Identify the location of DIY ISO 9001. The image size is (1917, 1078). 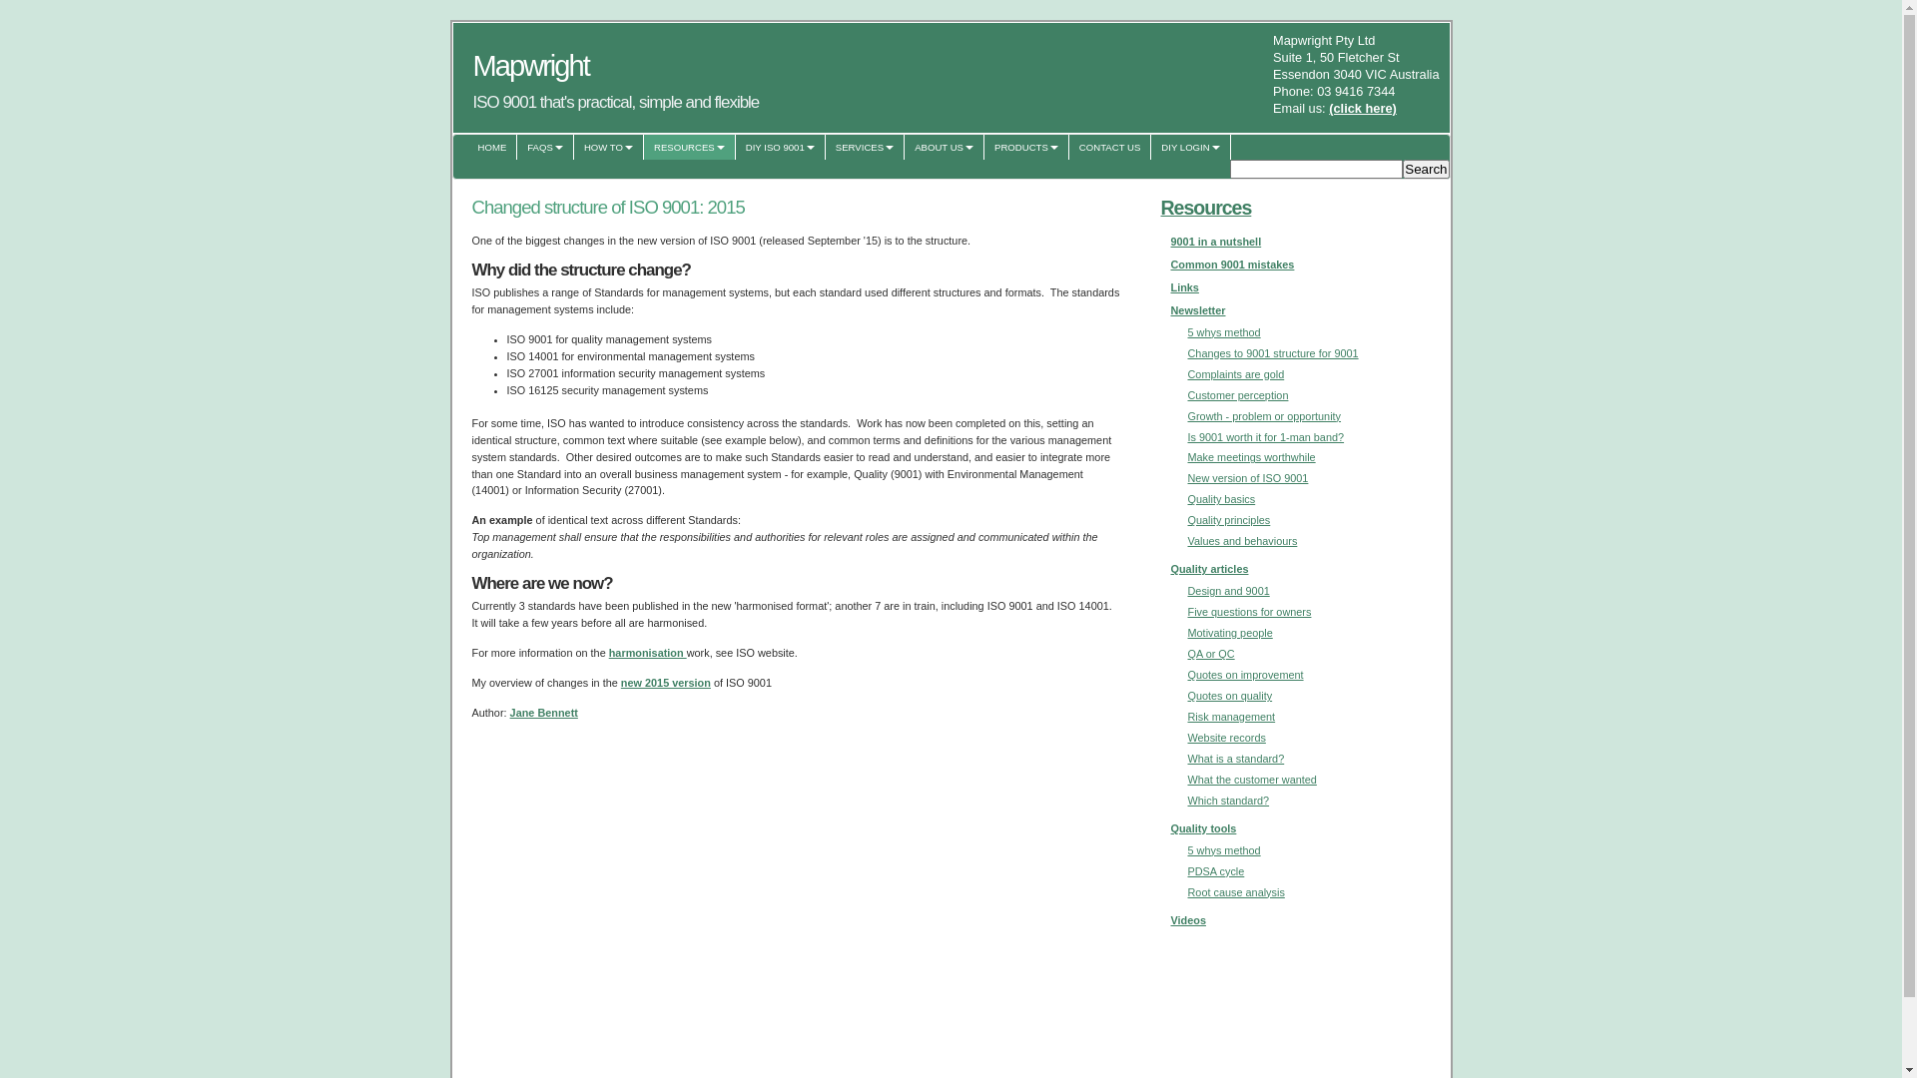
(781, 148).